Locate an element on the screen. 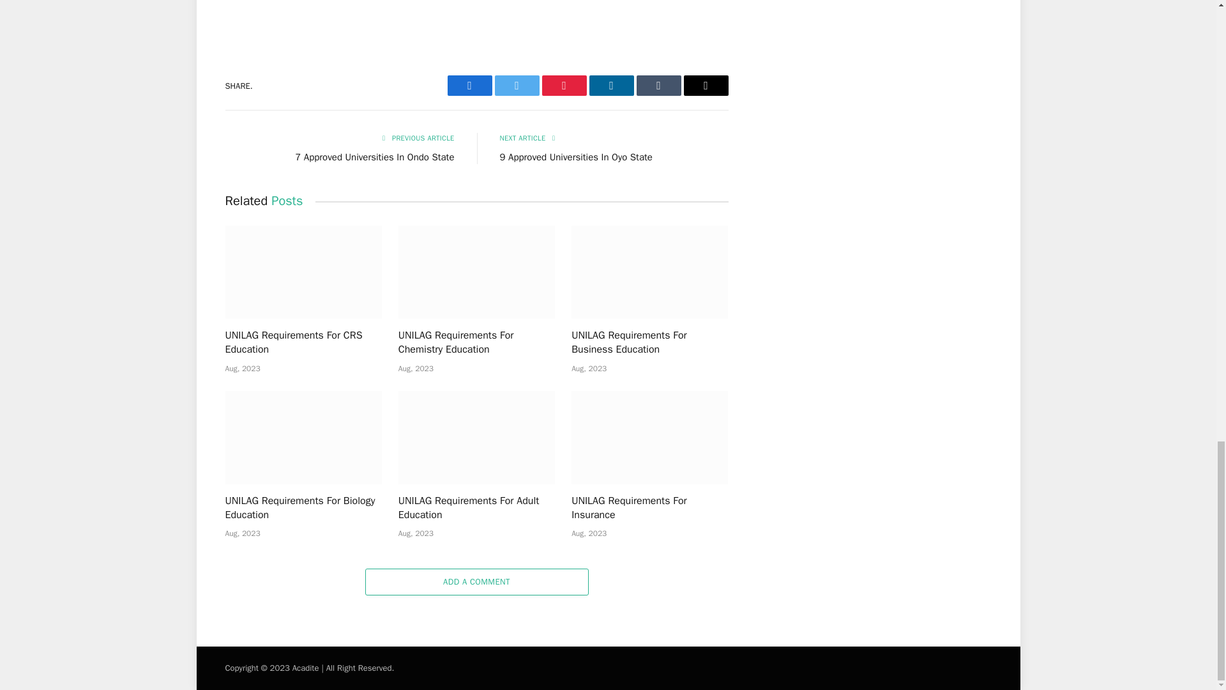  9 Approved Universities In Oyo State is located at coordinates (575, 157).